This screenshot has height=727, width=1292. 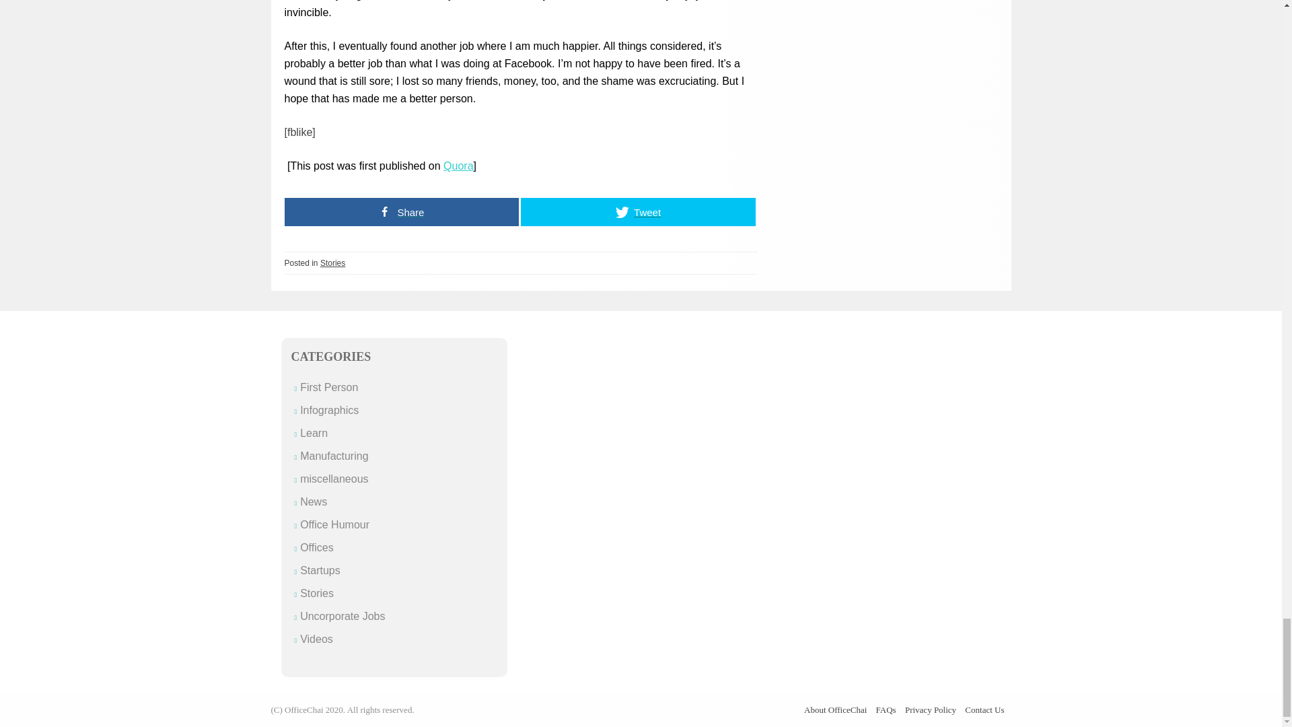 What do you see at coordinates (638, 211) in the screenshot?
I see `Tweet` at bounding box center [638, 211].